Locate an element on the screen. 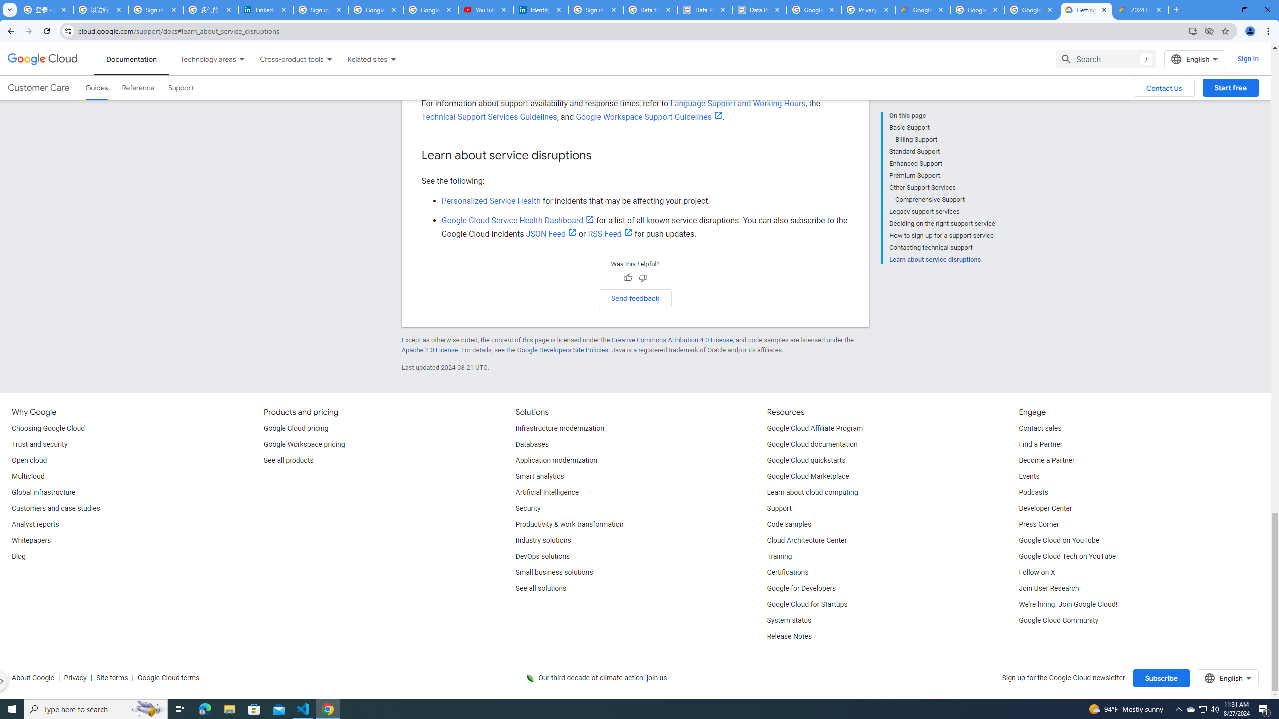  Release Notes is located at coordinates (789, 636).